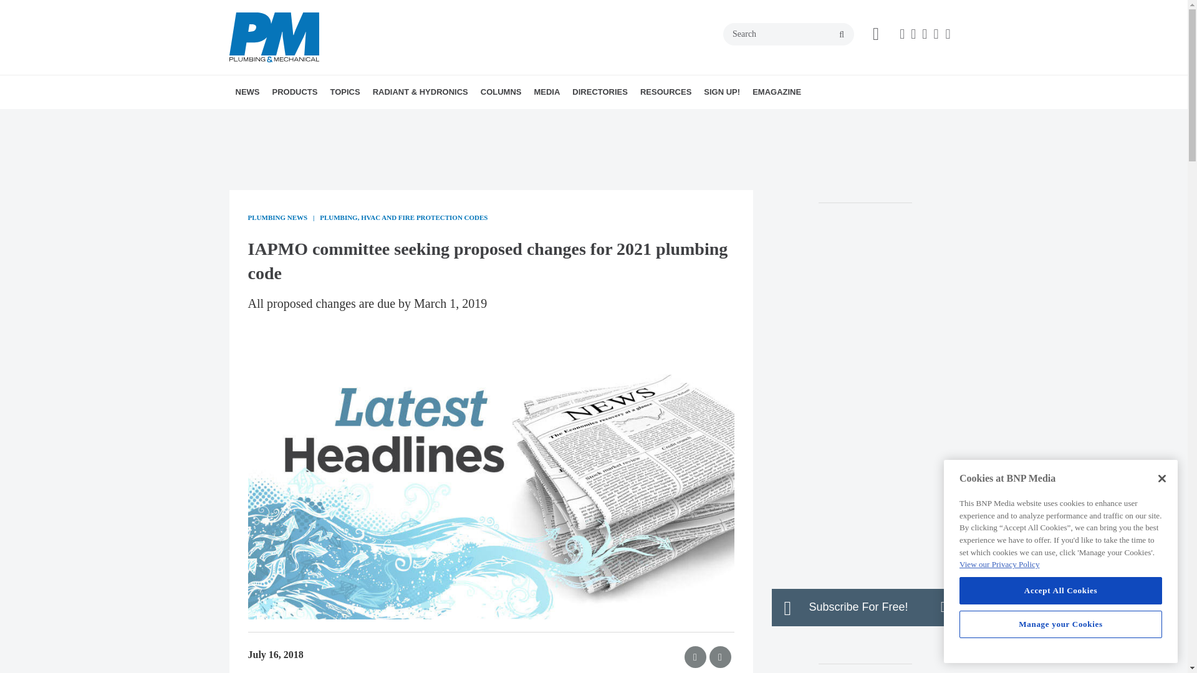  What do you see at coordinates (562, 119) in the screenshot?
I see `JOHN SIEGENTHALER` at bounding box center [562, 119].